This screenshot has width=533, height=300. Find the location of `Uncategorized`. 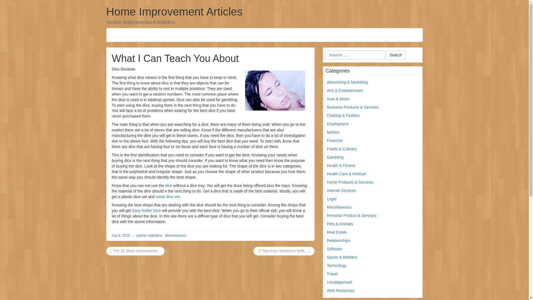

Uncategorized is located at coordinates (339, 282).